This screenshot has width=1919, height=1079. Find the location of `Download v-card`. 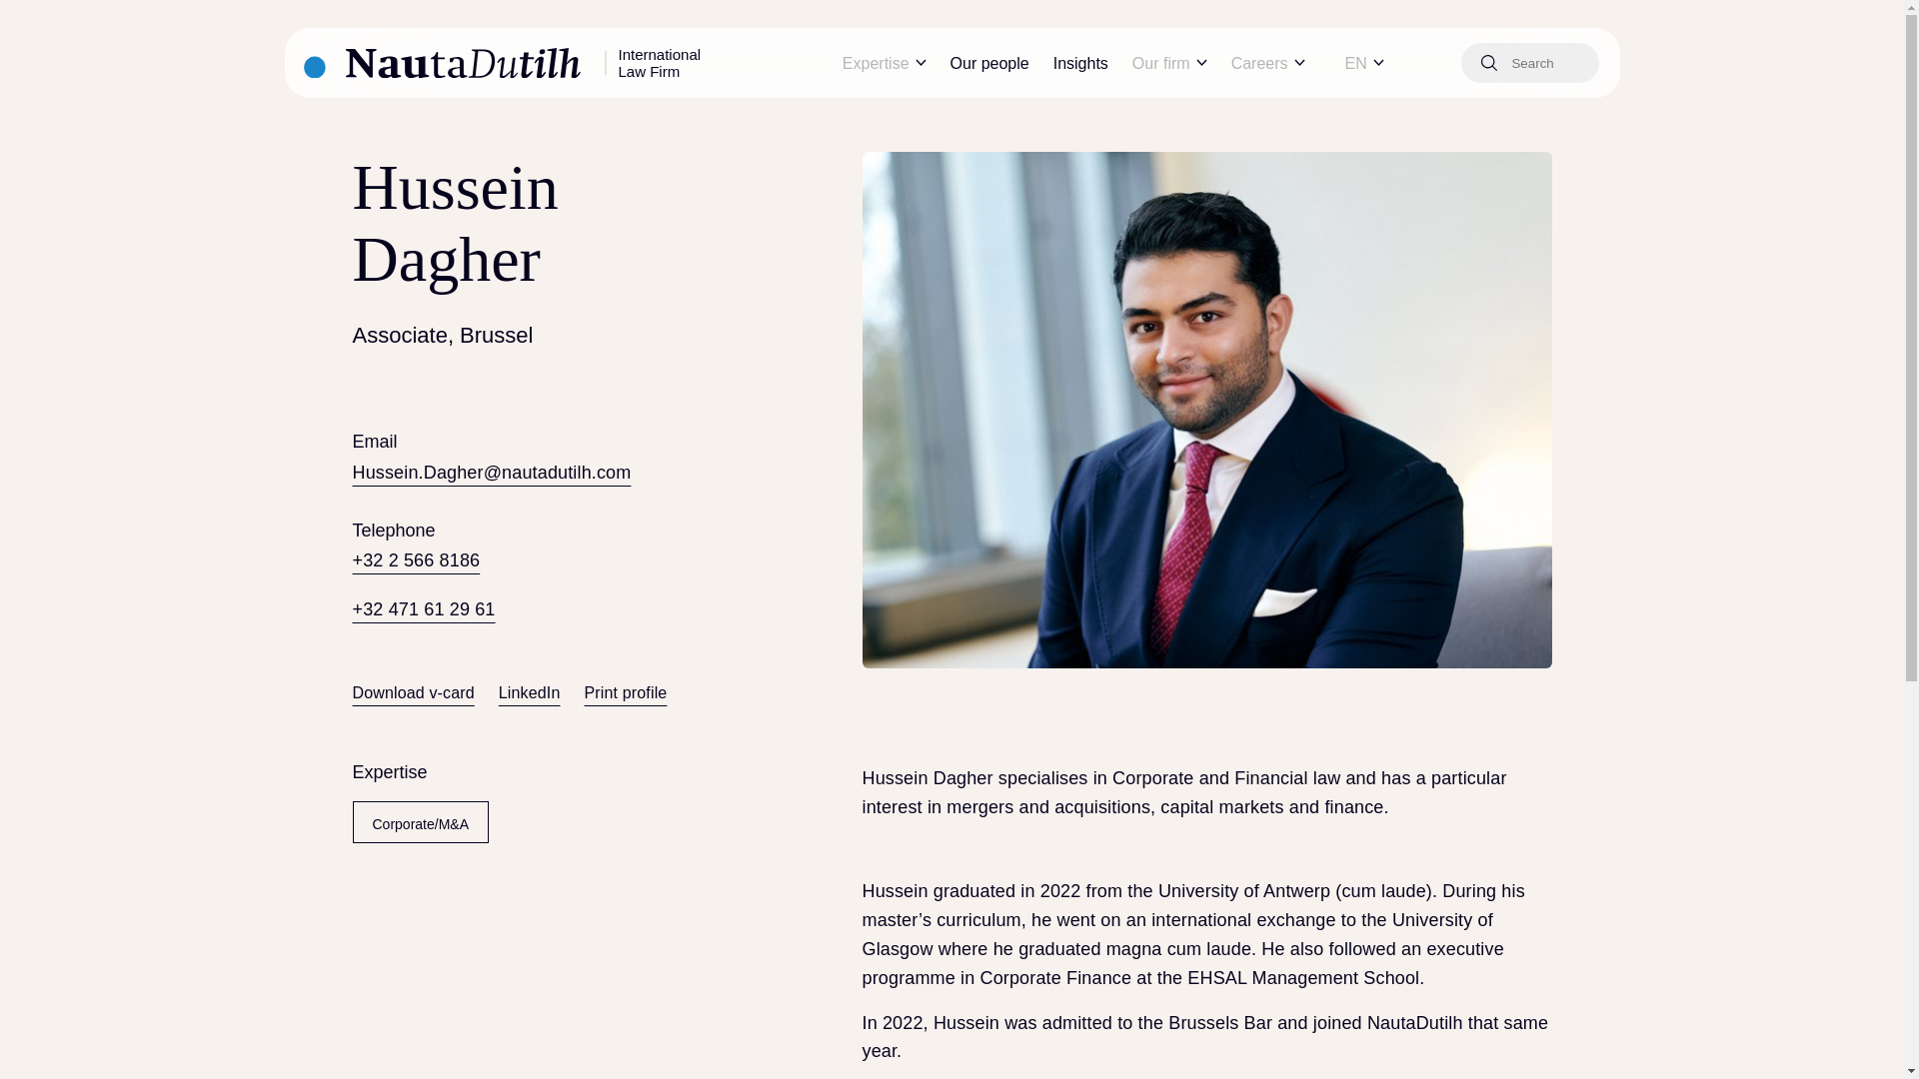

Download v-card is located at coordinates (412, 692).